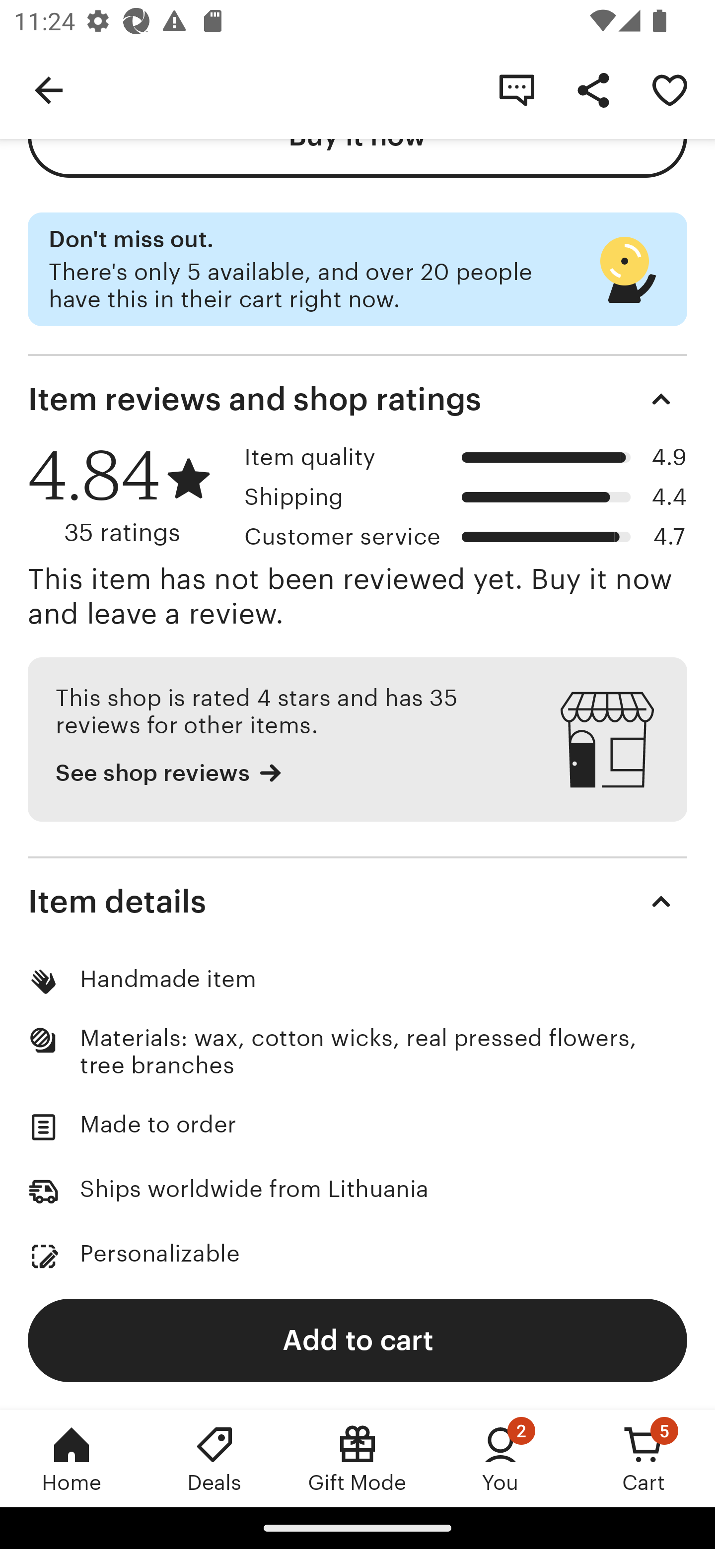  Describe the element at coordinates (129, 495) in the screenshot. I see `4.84 35 ratings` at that location.